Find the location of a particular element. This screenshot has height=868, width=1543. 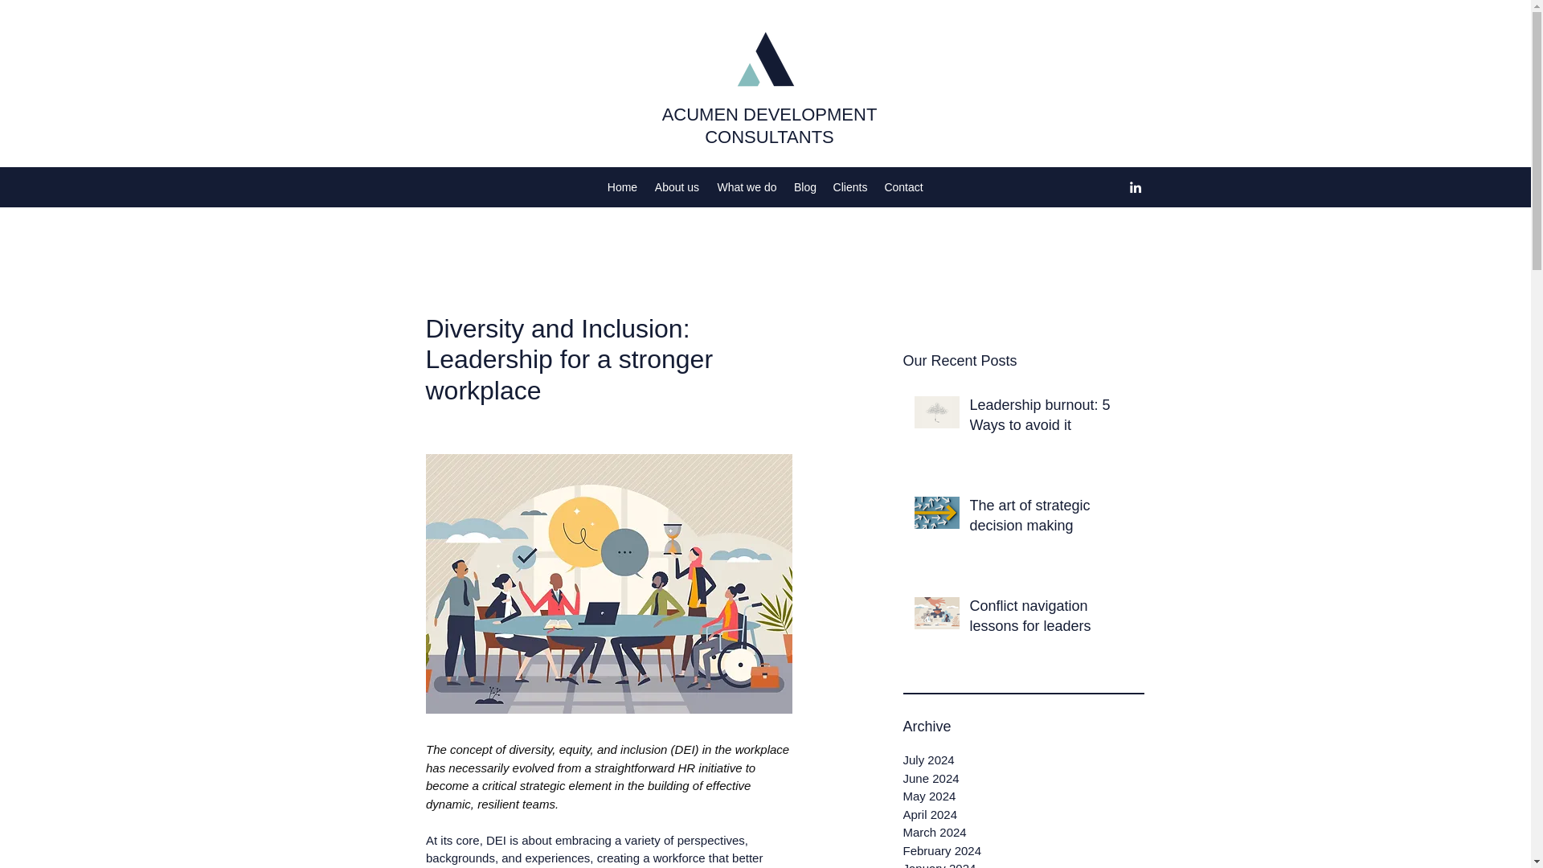

Blog is located at coordinates (805, 187).